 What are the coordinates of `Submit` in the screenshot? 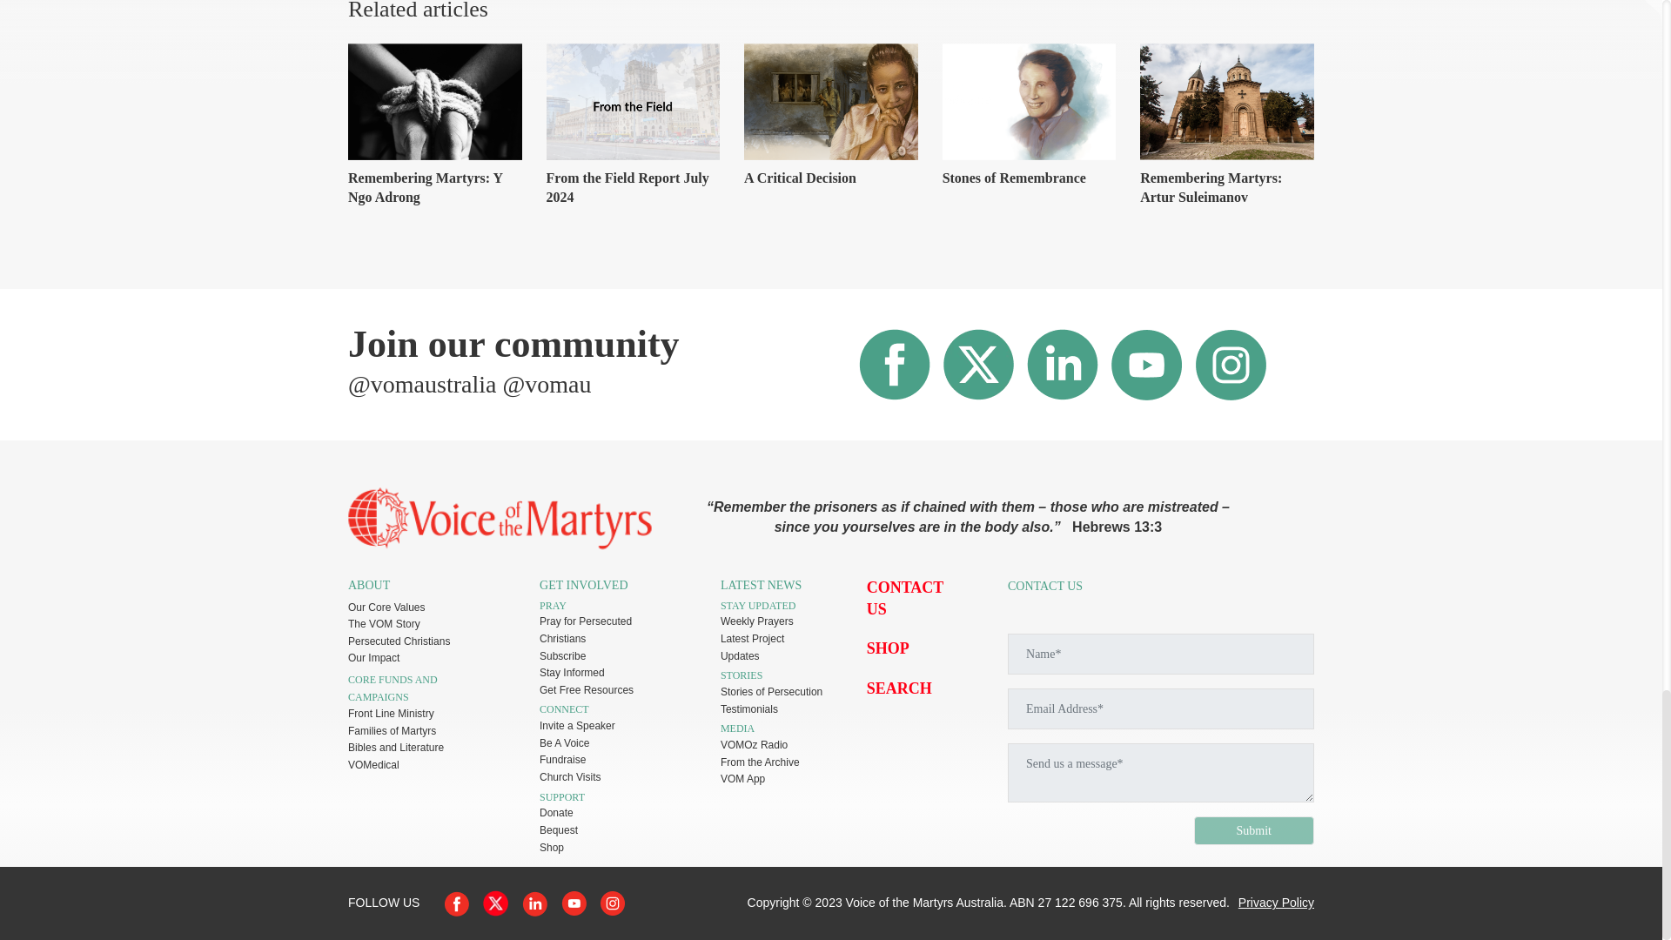 It's located at (1253, 830).